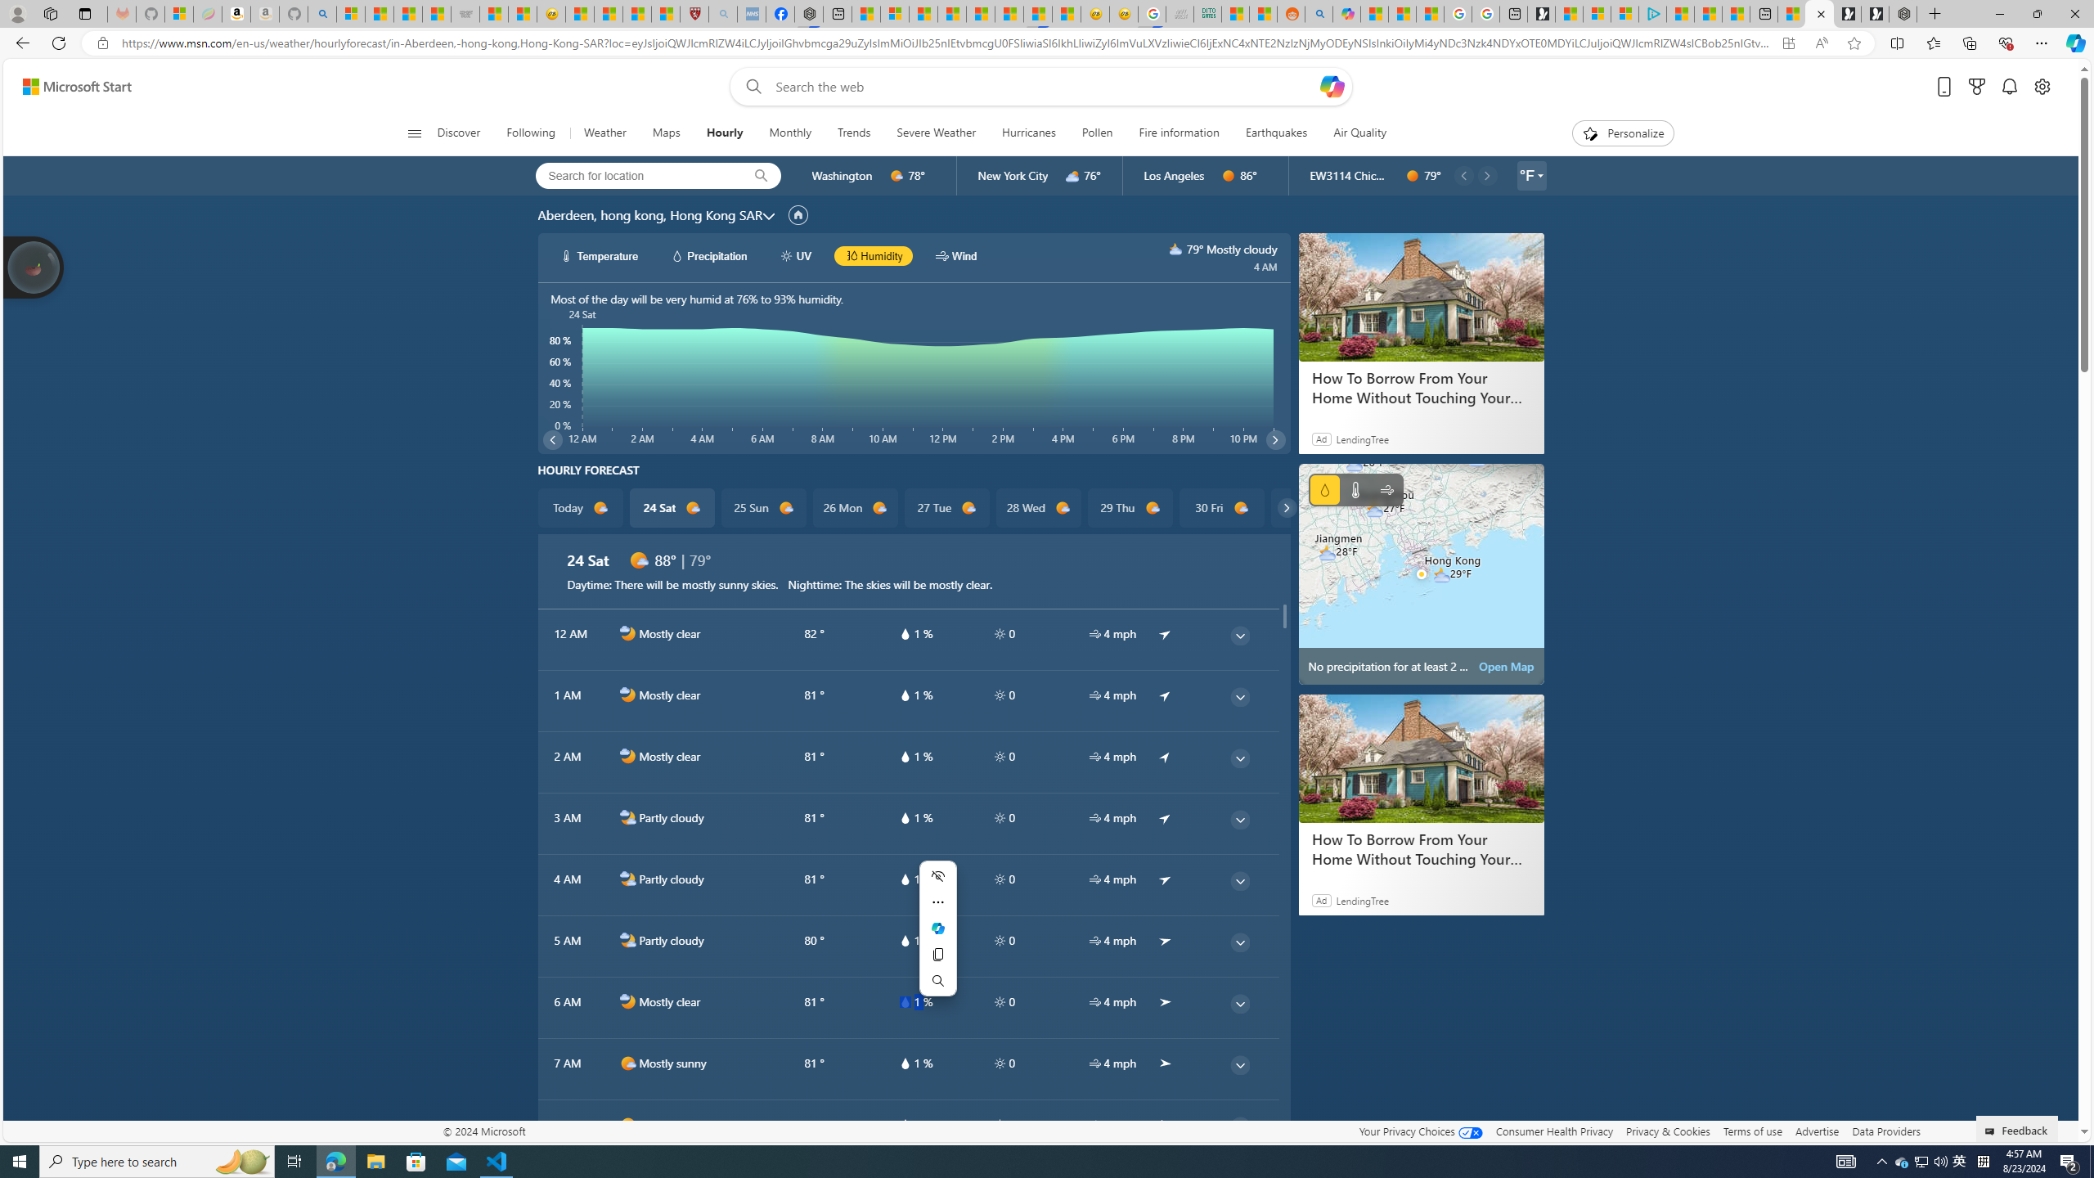 This screenshot has height=1178, width=2094. What do you see at coordinates (1278, 133) in the screenshot?
I see `Earthquakes` at bounding box center [1278, 133].